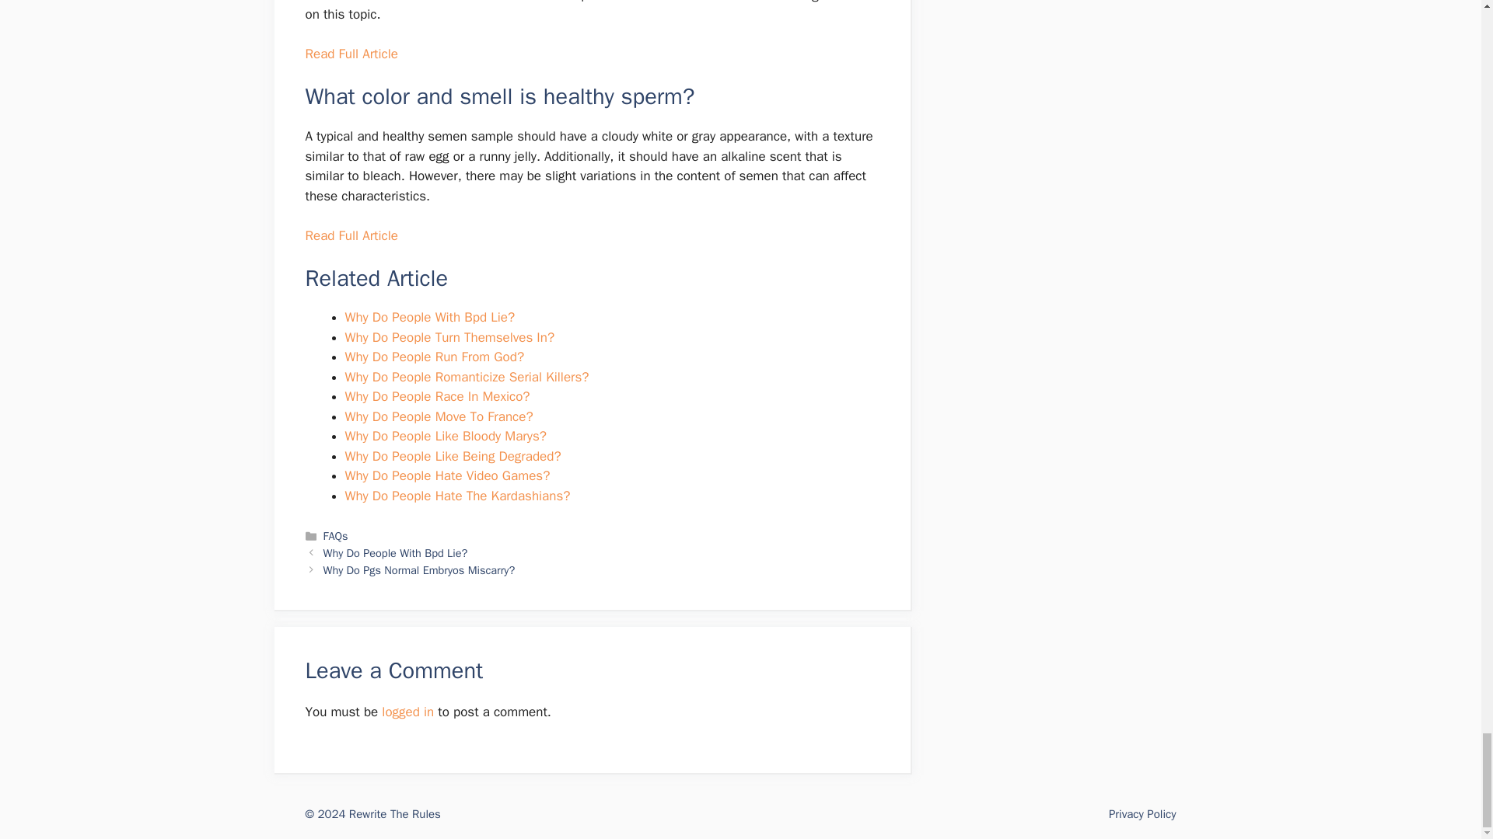 This screenshot has width=1493, height=839. I want to click on Why Do People Race In Mexico?, so click(437, 396).